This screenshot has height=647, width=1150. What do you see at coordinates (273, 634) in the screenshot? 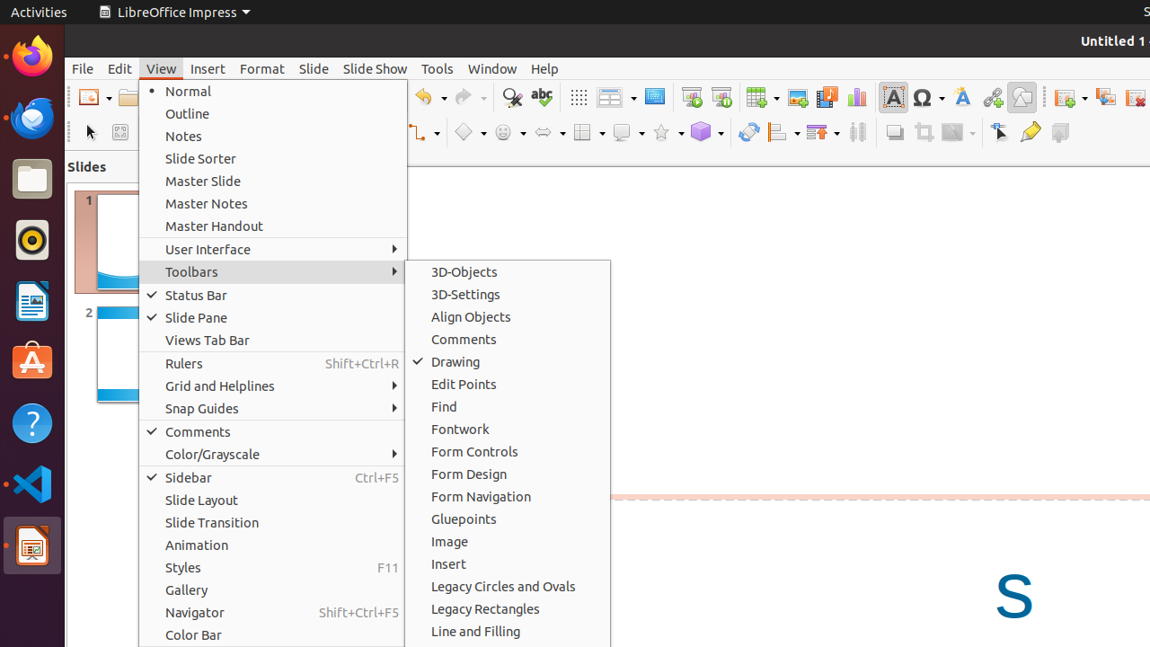
I see `Color Bar` at bounding box center [273, 634].